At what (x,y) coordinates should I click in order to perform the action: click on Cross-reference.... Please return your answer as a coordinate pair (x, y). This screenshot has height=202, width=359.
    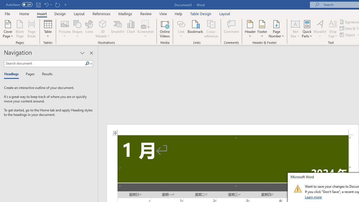
    Looking at the image, I should click on (211, 29).